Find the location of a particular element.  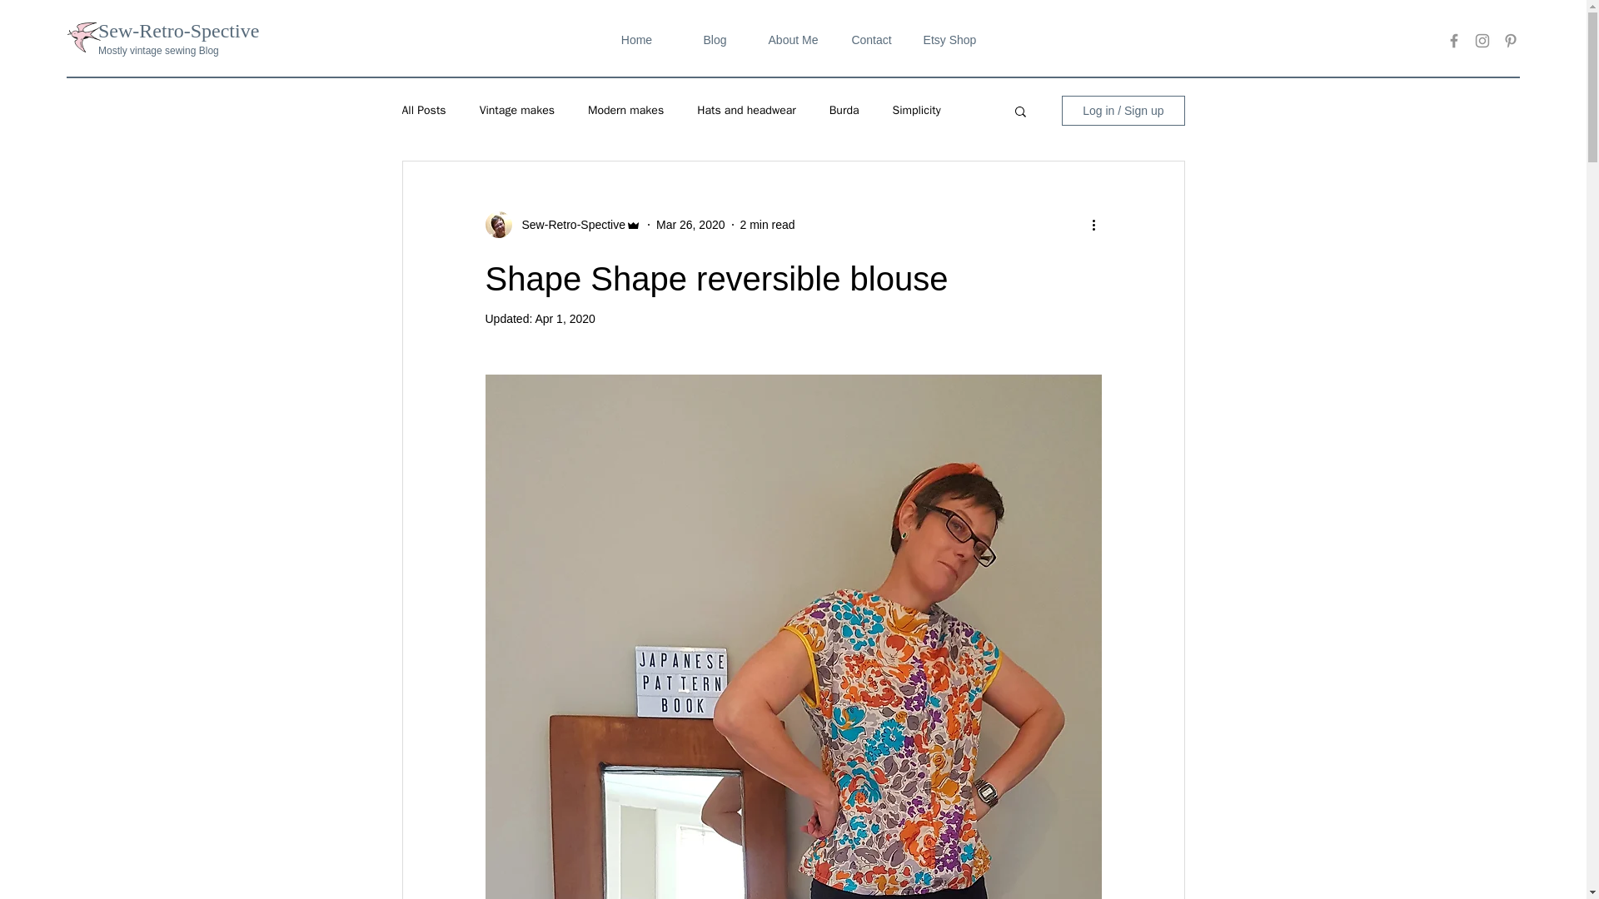

Apr 1, 2020 is located at coordinates (565, 318).